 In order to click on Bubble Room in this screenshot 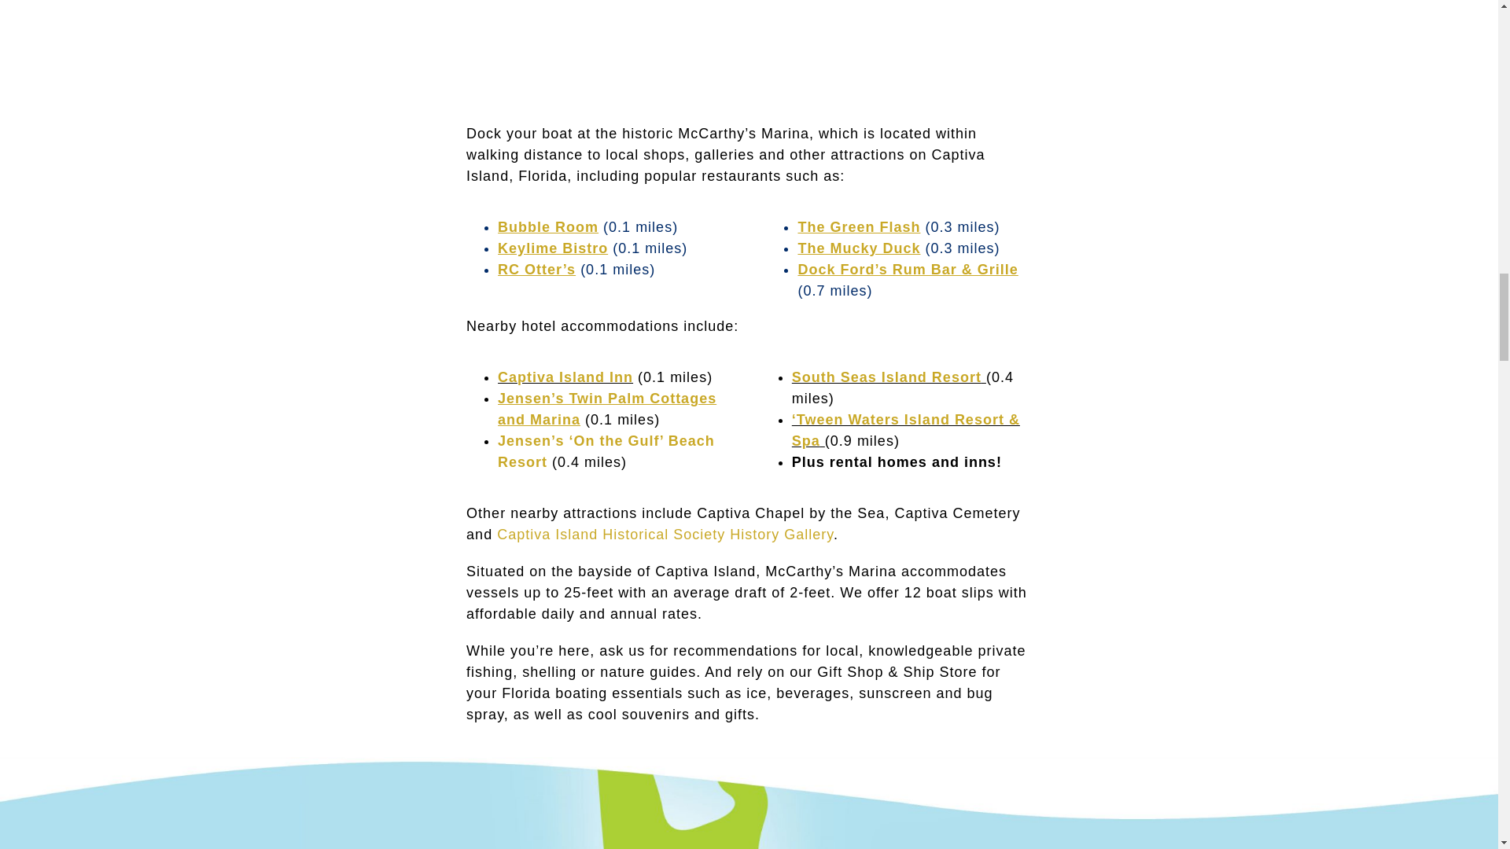, I will do `click(547, 226)`.